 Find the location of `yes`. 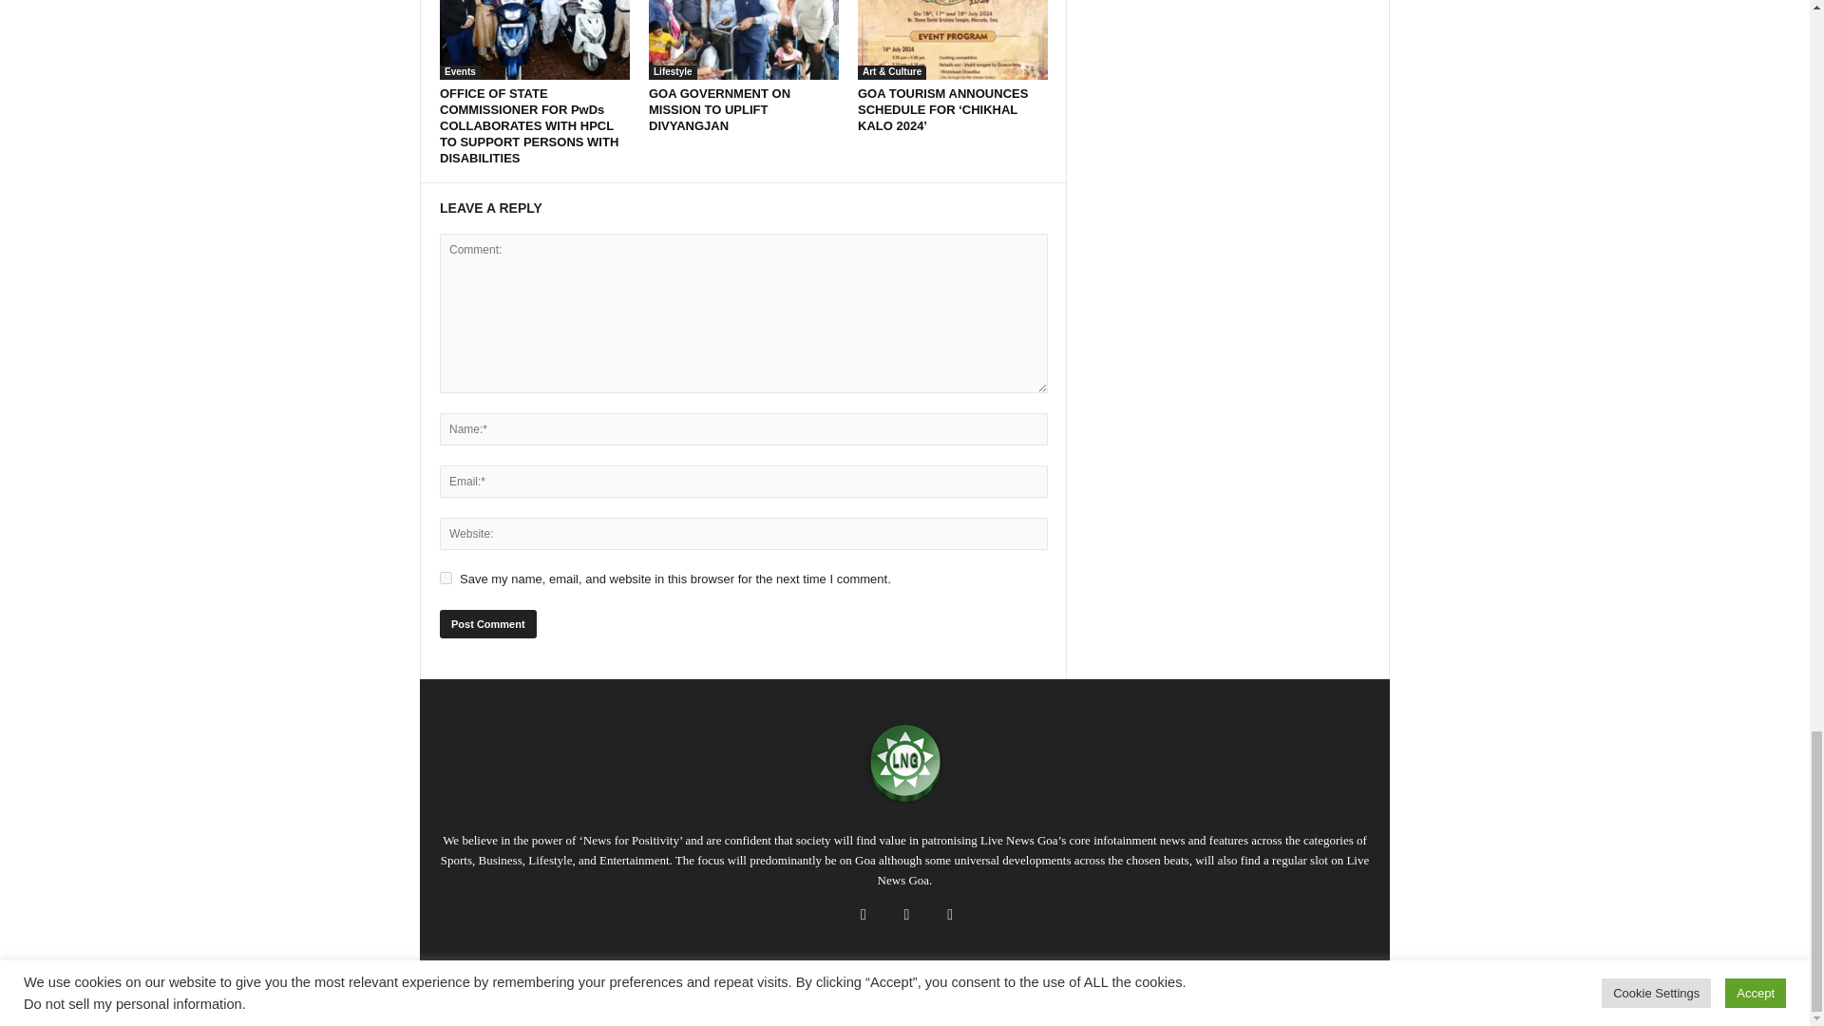

yes is located at coordinates (446, 578).